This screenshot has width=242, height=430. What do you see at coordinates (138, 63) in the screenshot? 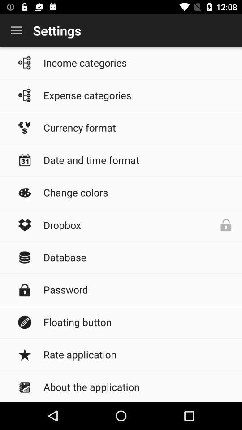
I see `tap item below the settings` at bounding box center [138, 63].